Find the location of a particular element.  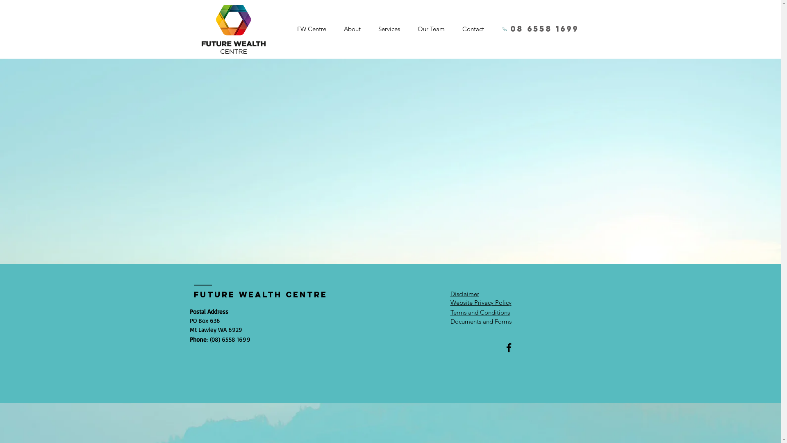

Contact is located at coordinates (473, 29).